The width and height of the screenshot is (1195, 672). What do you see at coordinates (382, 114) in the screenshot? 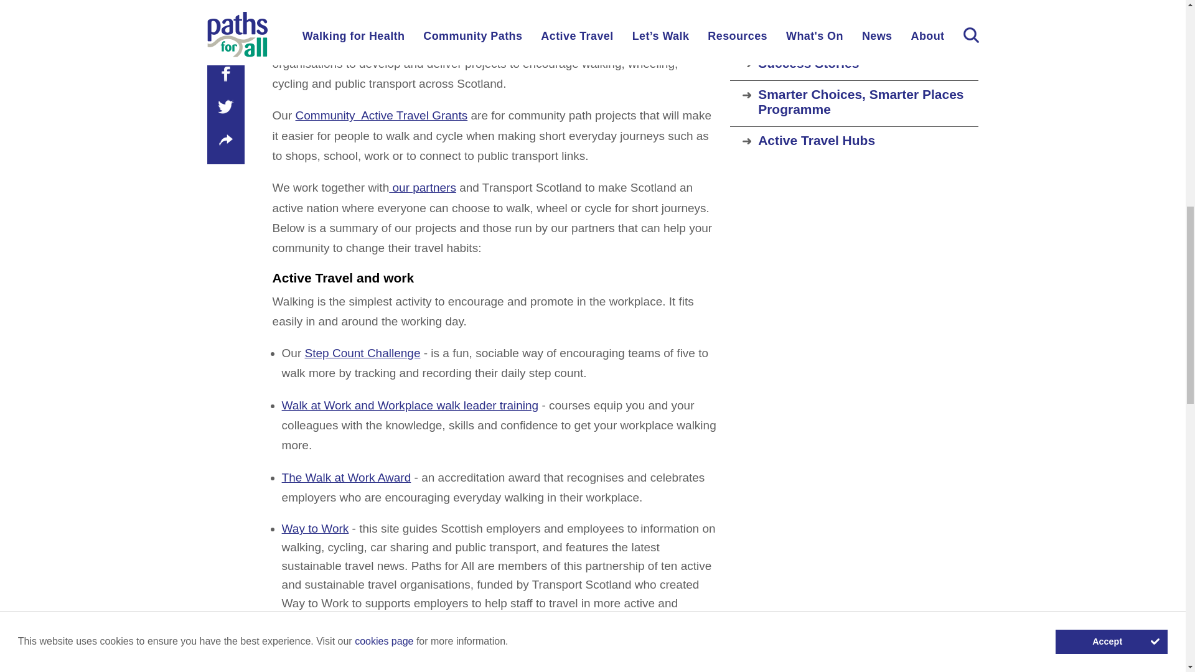
I see `Community  Active Travel Grants` at bounding box center [382, 114].